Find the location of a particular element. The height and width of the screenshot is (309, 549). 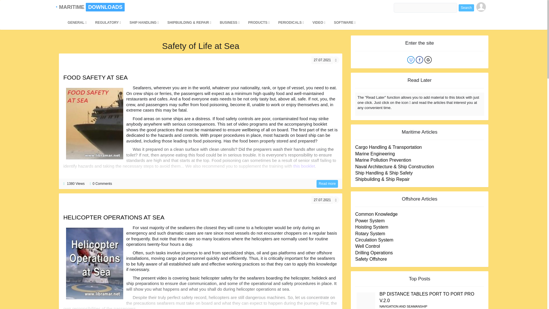

FOOD SAFETY AT SEA is located at coordinates (95, 77).